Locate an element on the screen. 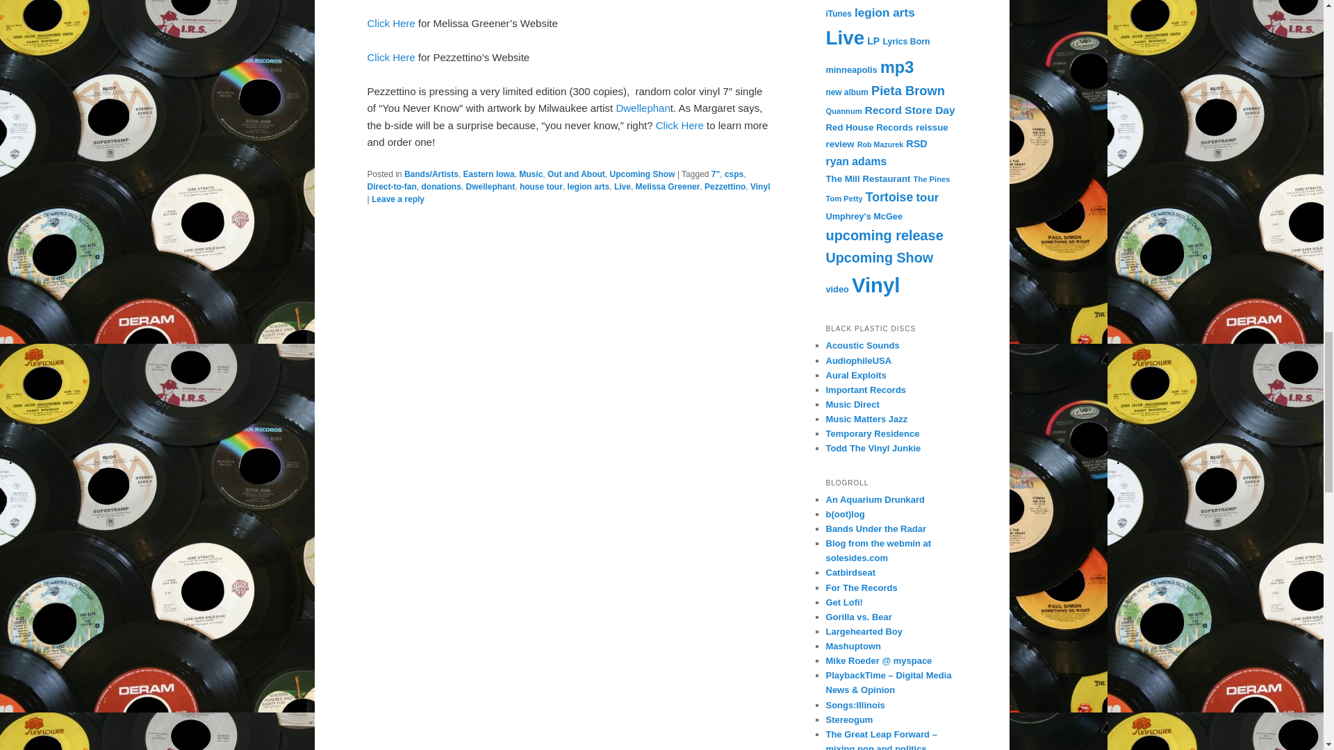 This screenshot has height=750, width=1334. Live is located at coordinates (623, 187).